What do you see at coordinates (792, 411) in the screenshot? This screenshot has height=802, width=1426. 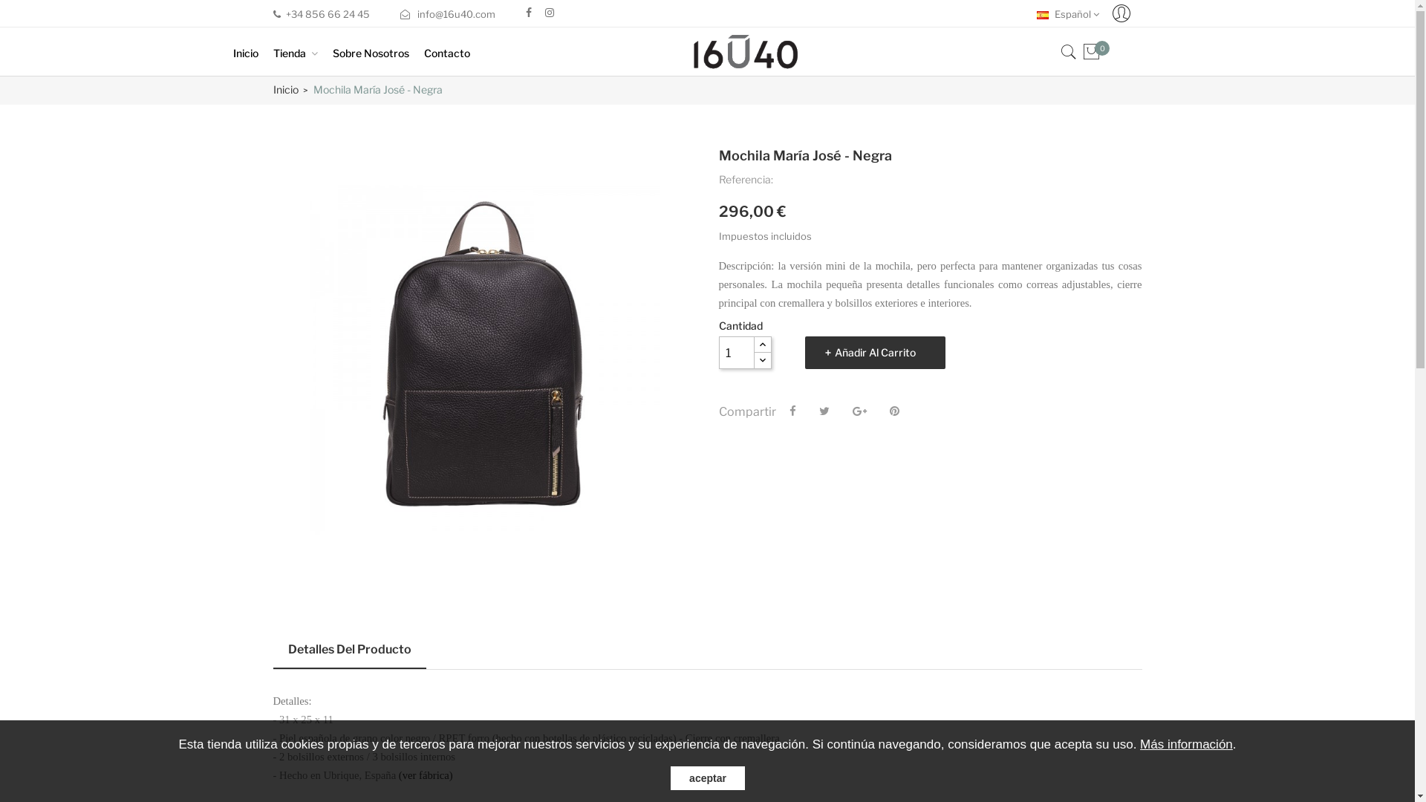 I see `Compartir` at bounding box center [792, 411].